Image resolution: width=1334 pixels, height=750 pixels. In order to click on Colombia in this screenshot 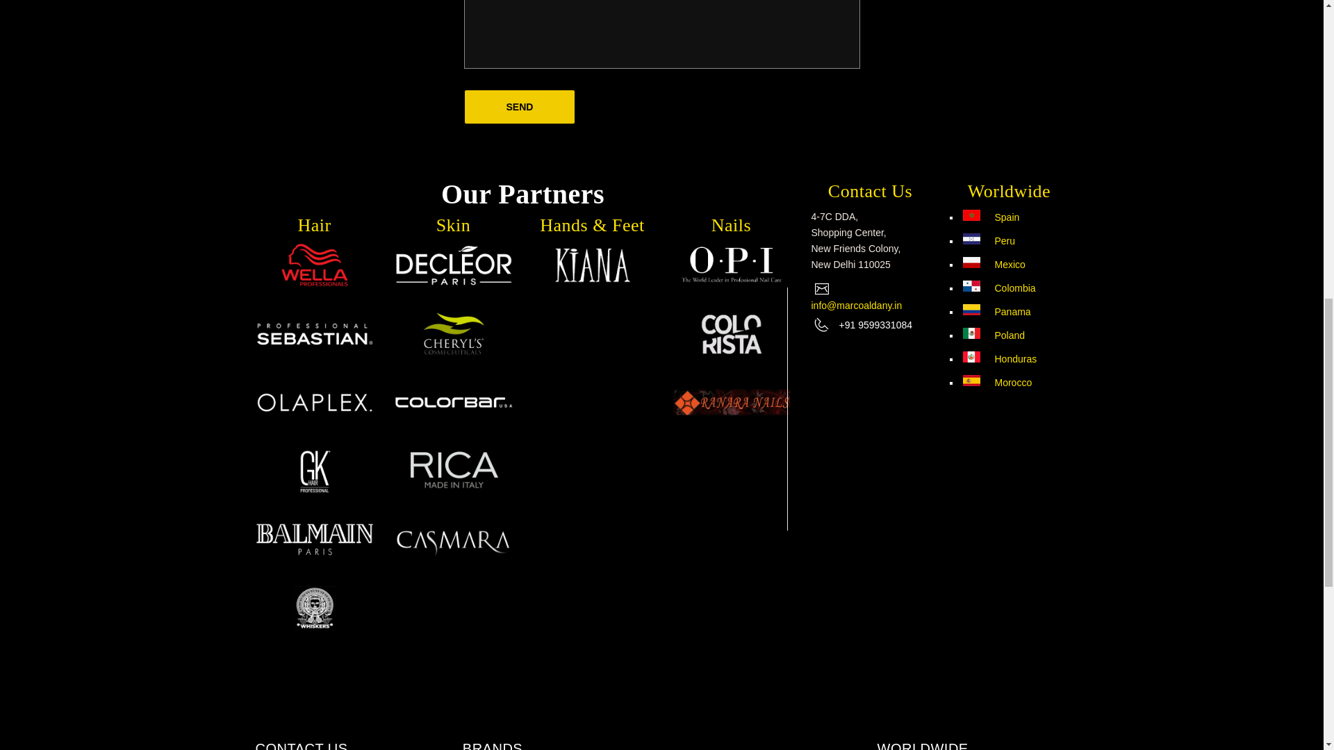, I will do `click(999, 288)`.